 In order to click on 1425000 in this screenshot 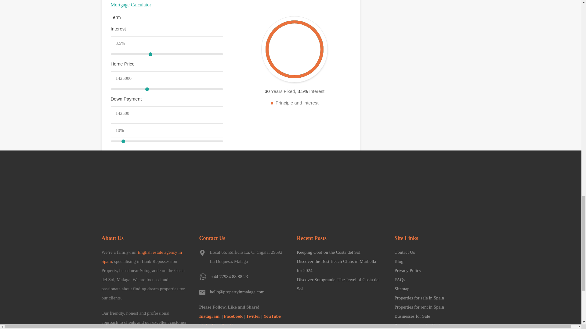, I will do `click(167, 78)`.